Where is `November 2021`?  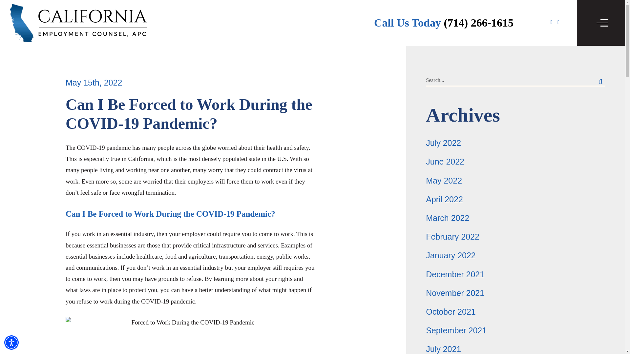 November 2021 is located at coordinates (455, 293).